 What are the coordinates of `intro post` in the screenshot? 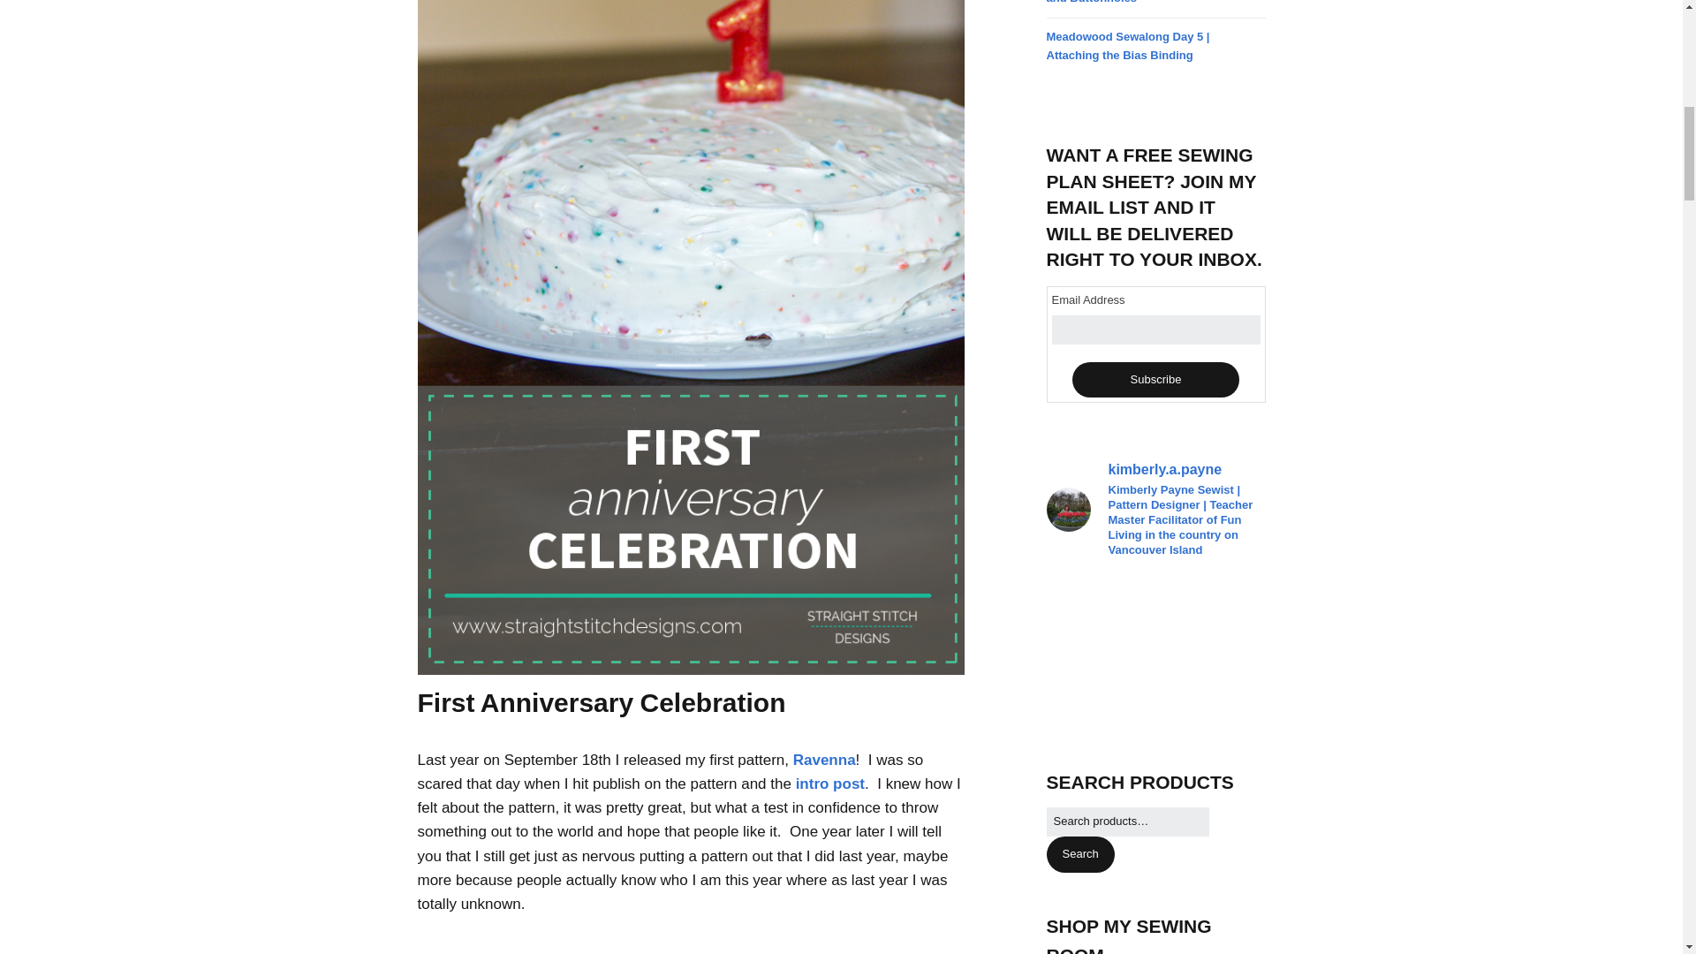 It's located at (830, 784).